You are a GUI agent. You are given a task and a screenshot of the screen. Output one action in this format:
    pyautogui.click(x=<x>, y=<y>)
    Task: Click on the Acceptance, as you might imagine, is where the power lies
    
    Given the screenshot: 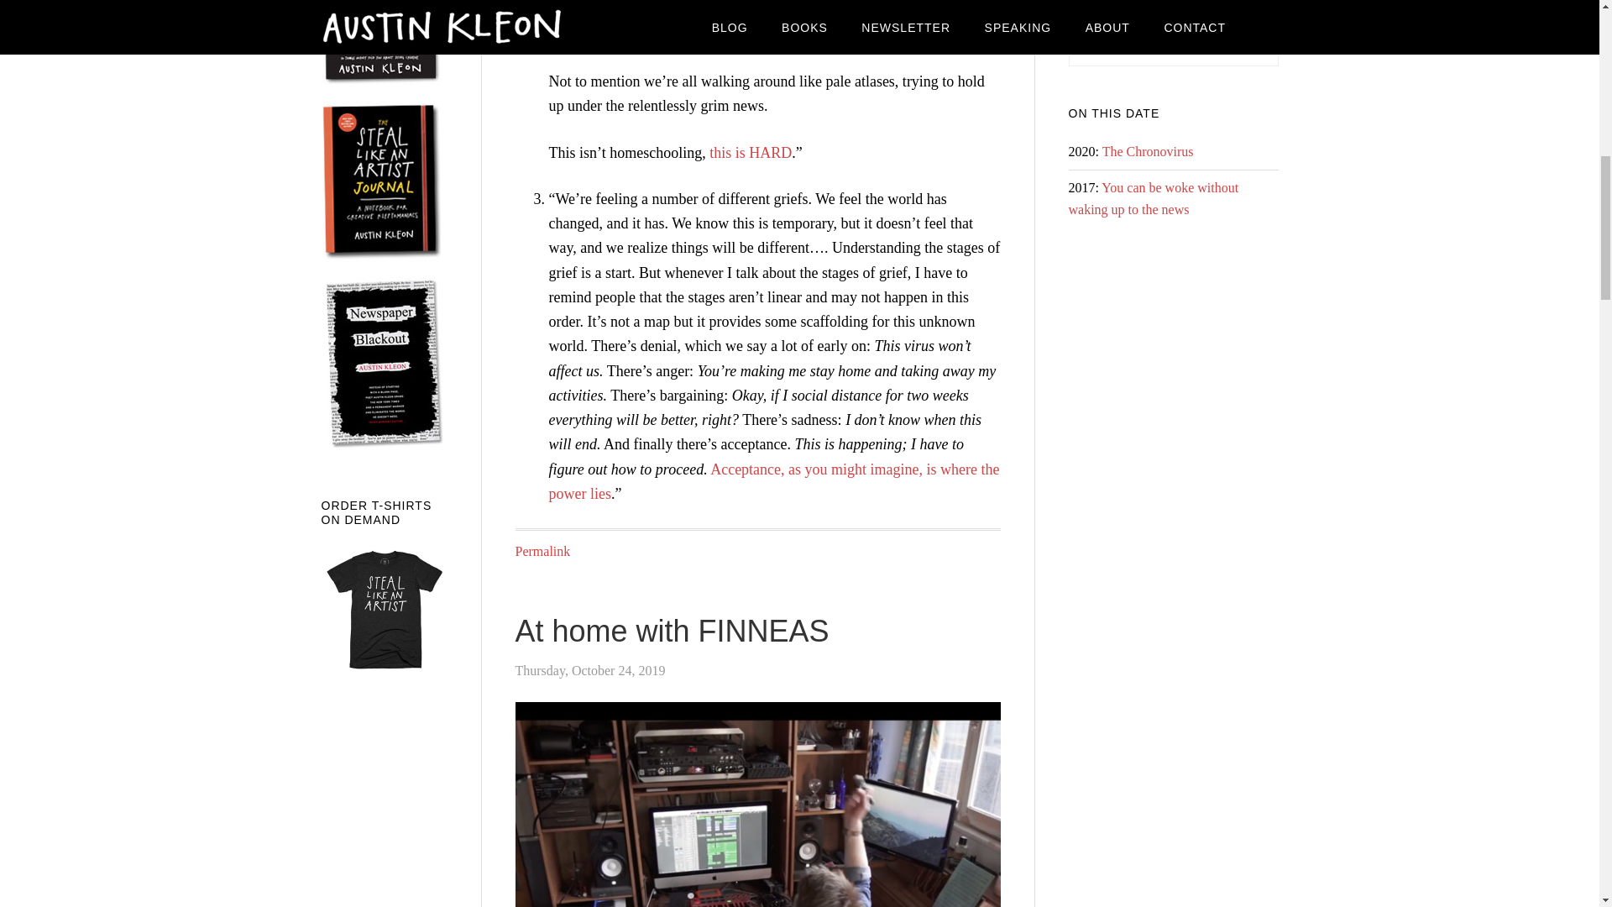 What is the action you would take?
    pyautogui.click(x=774, y=480)
    